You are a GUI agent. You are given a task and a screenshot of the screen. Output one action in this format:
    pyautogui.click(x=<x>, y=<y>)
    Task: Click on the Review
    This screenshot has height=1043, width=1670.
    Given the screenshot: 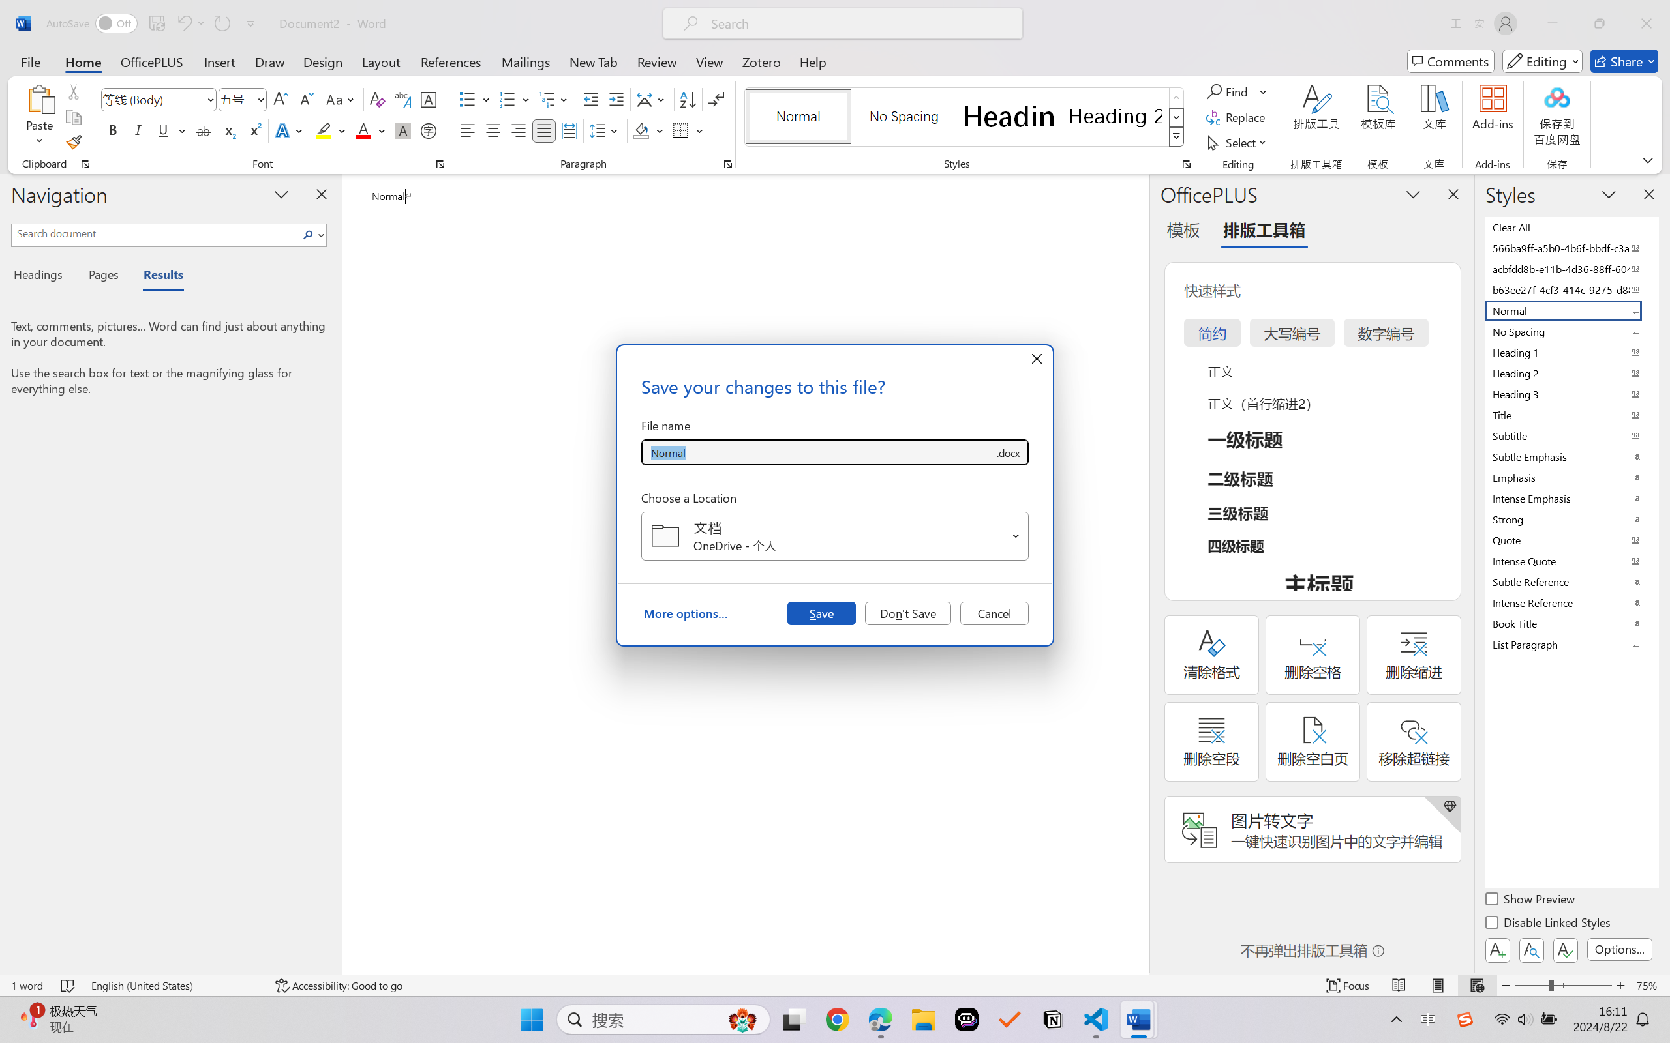 What is the action you would take?
    pyautogui.click(x=657, y=61)
    